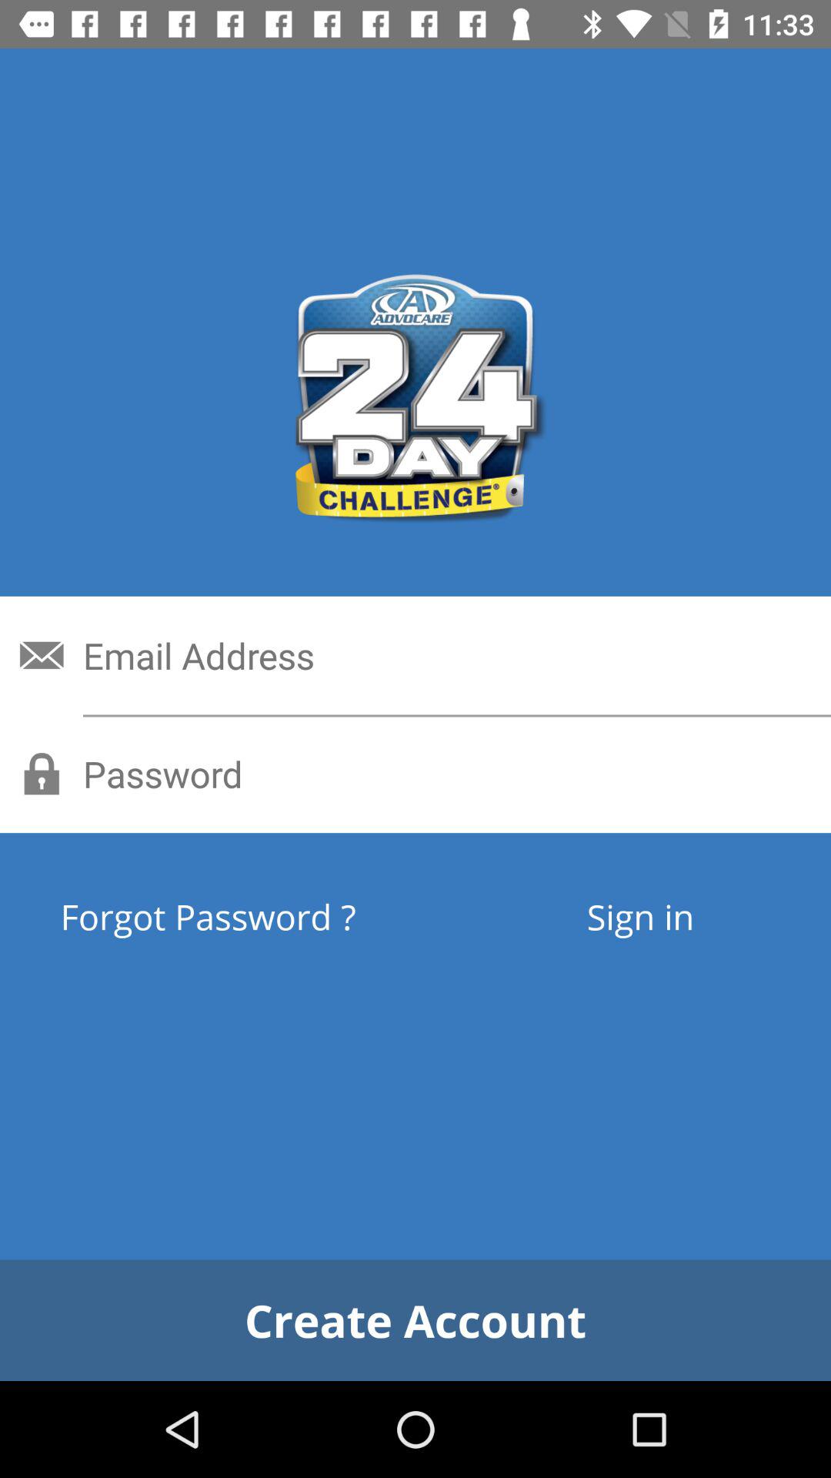 This screenshot has width=831, height=1478. Describe the element at coordinates (640, 916) in the screenshot. I see `choose icon above the create account icon` at that location.